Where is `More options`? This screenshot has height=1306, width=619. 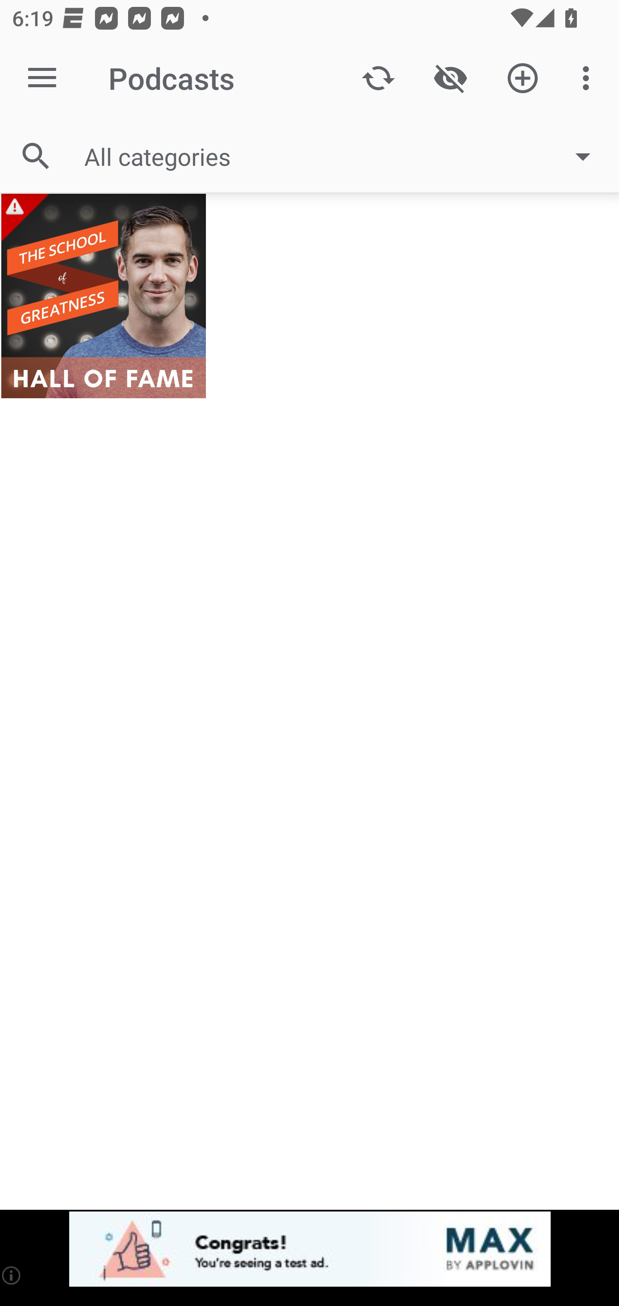
More options is located at coordinates (589, 78).